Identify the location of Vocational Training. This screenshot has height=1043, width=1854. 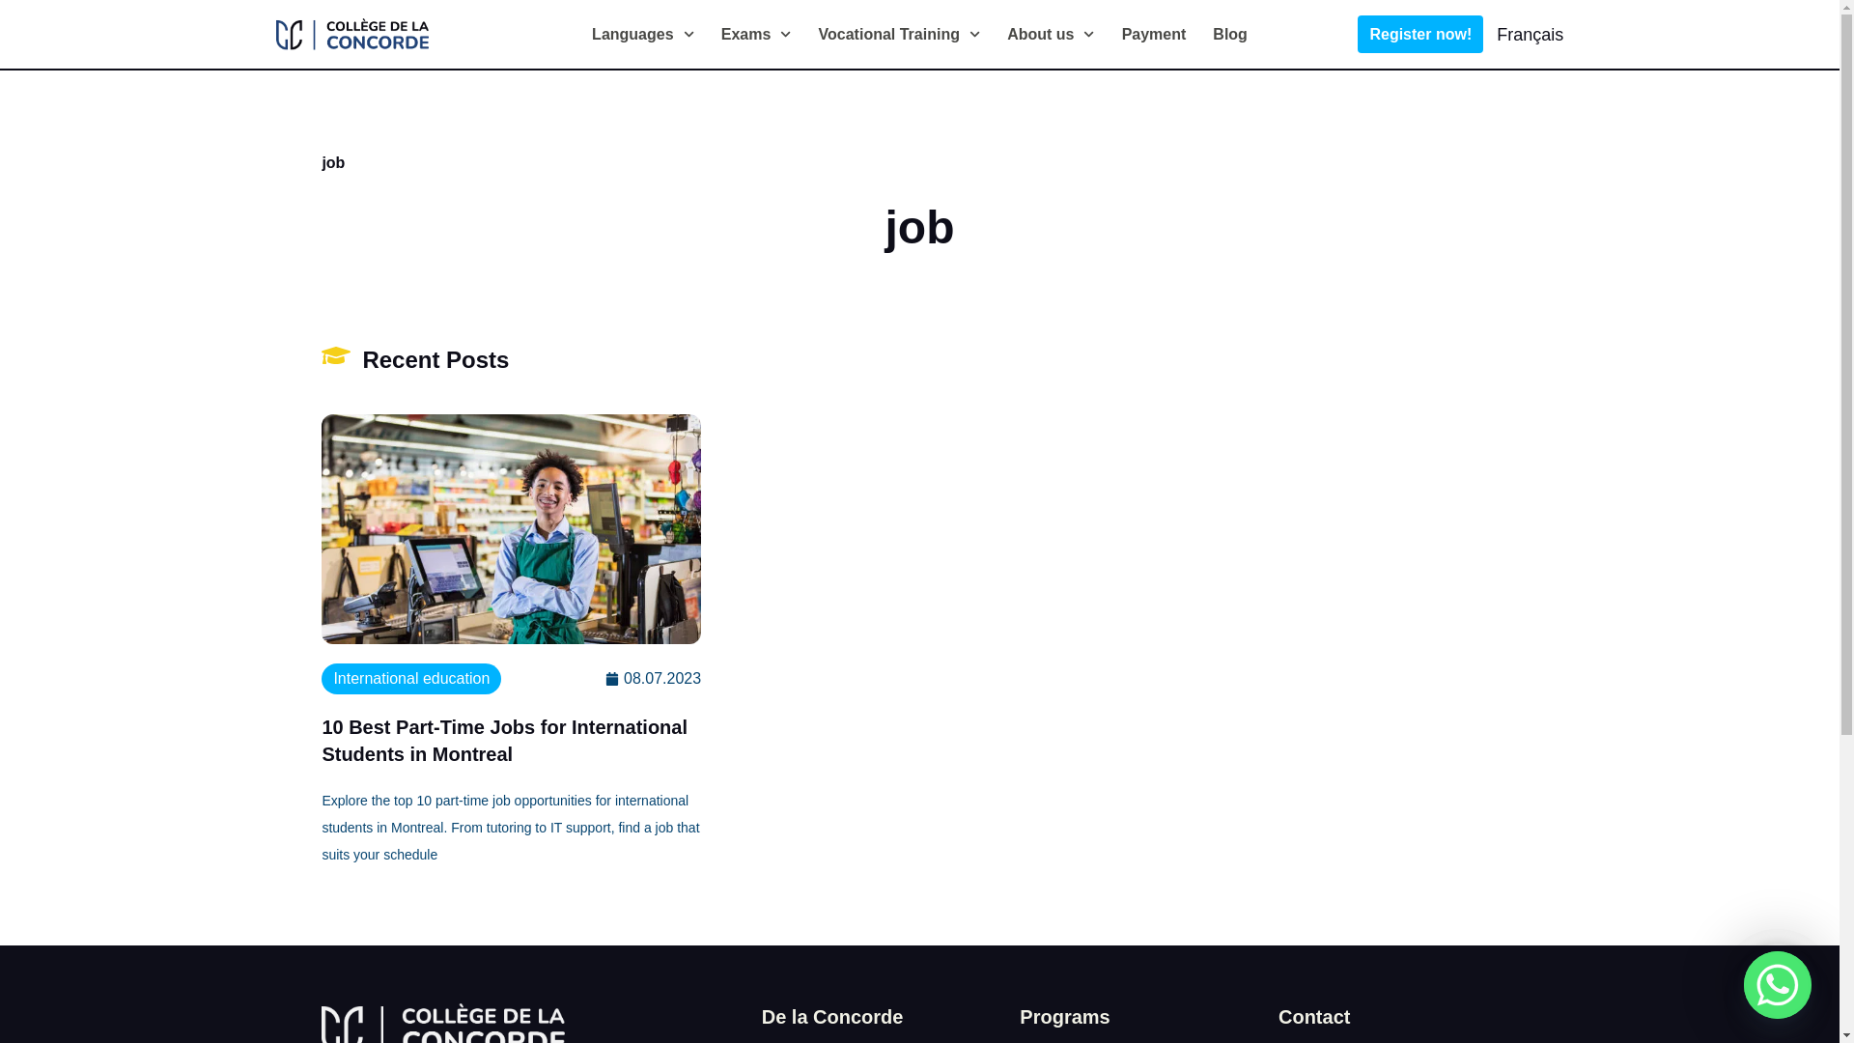
(900, 35).